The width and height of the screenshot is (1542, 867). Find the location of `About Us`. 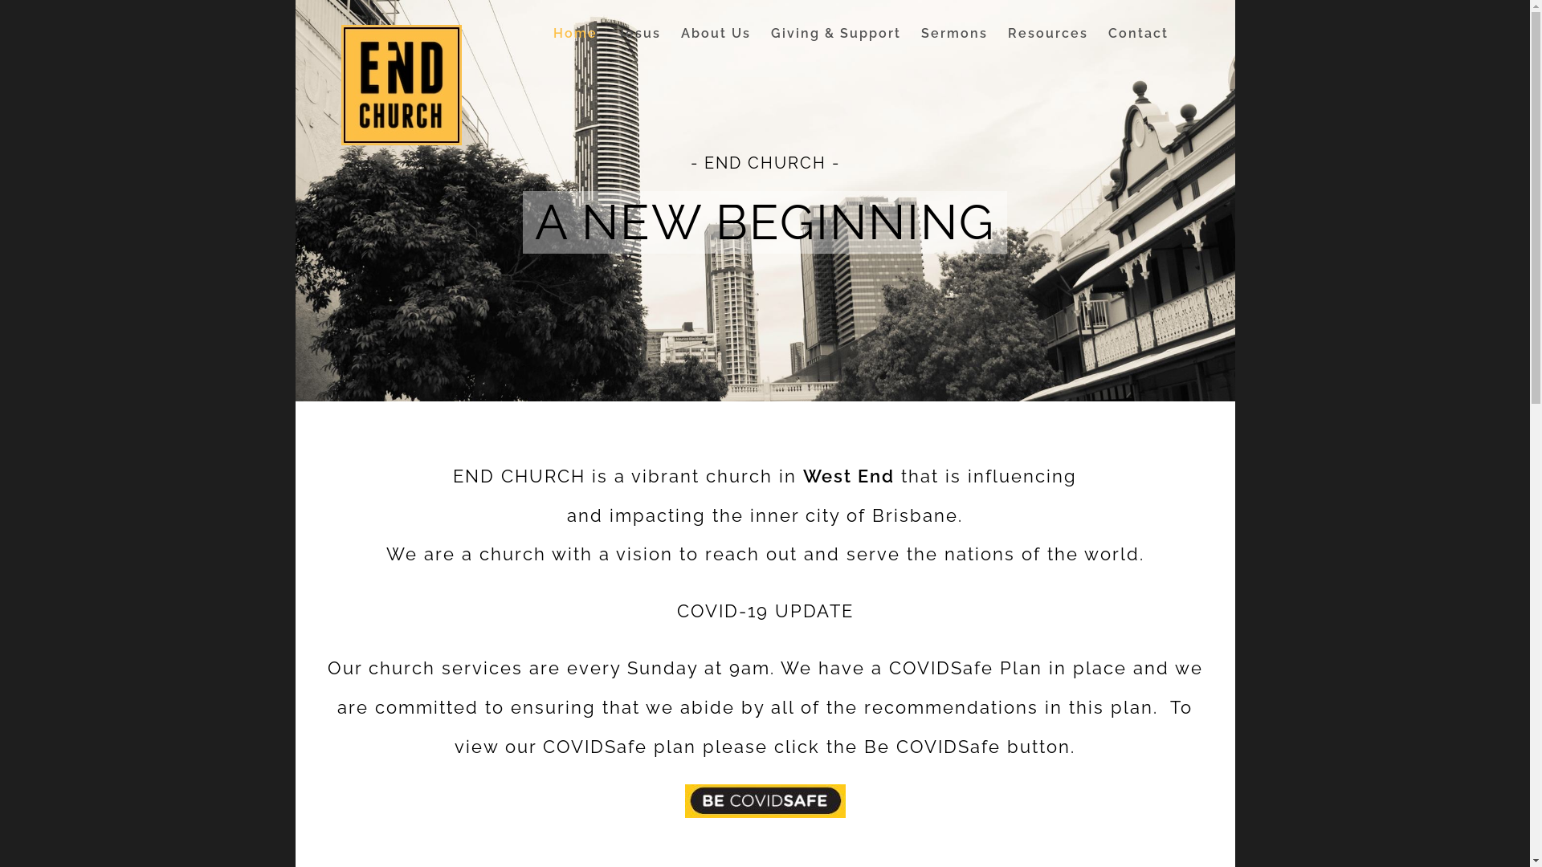

About Us is located at coordinates (716, 34).